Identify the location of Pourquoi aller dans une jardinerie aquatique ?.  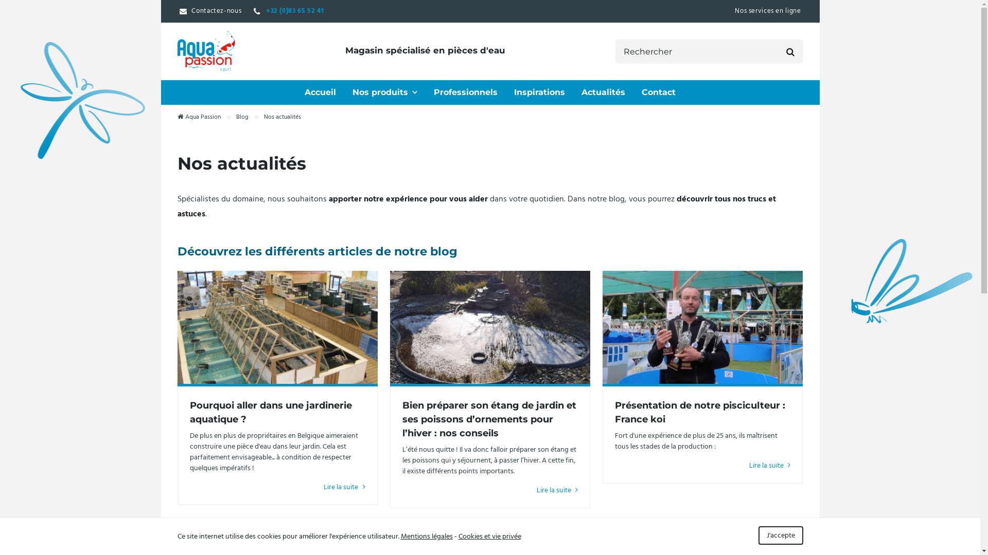
(277, 327).